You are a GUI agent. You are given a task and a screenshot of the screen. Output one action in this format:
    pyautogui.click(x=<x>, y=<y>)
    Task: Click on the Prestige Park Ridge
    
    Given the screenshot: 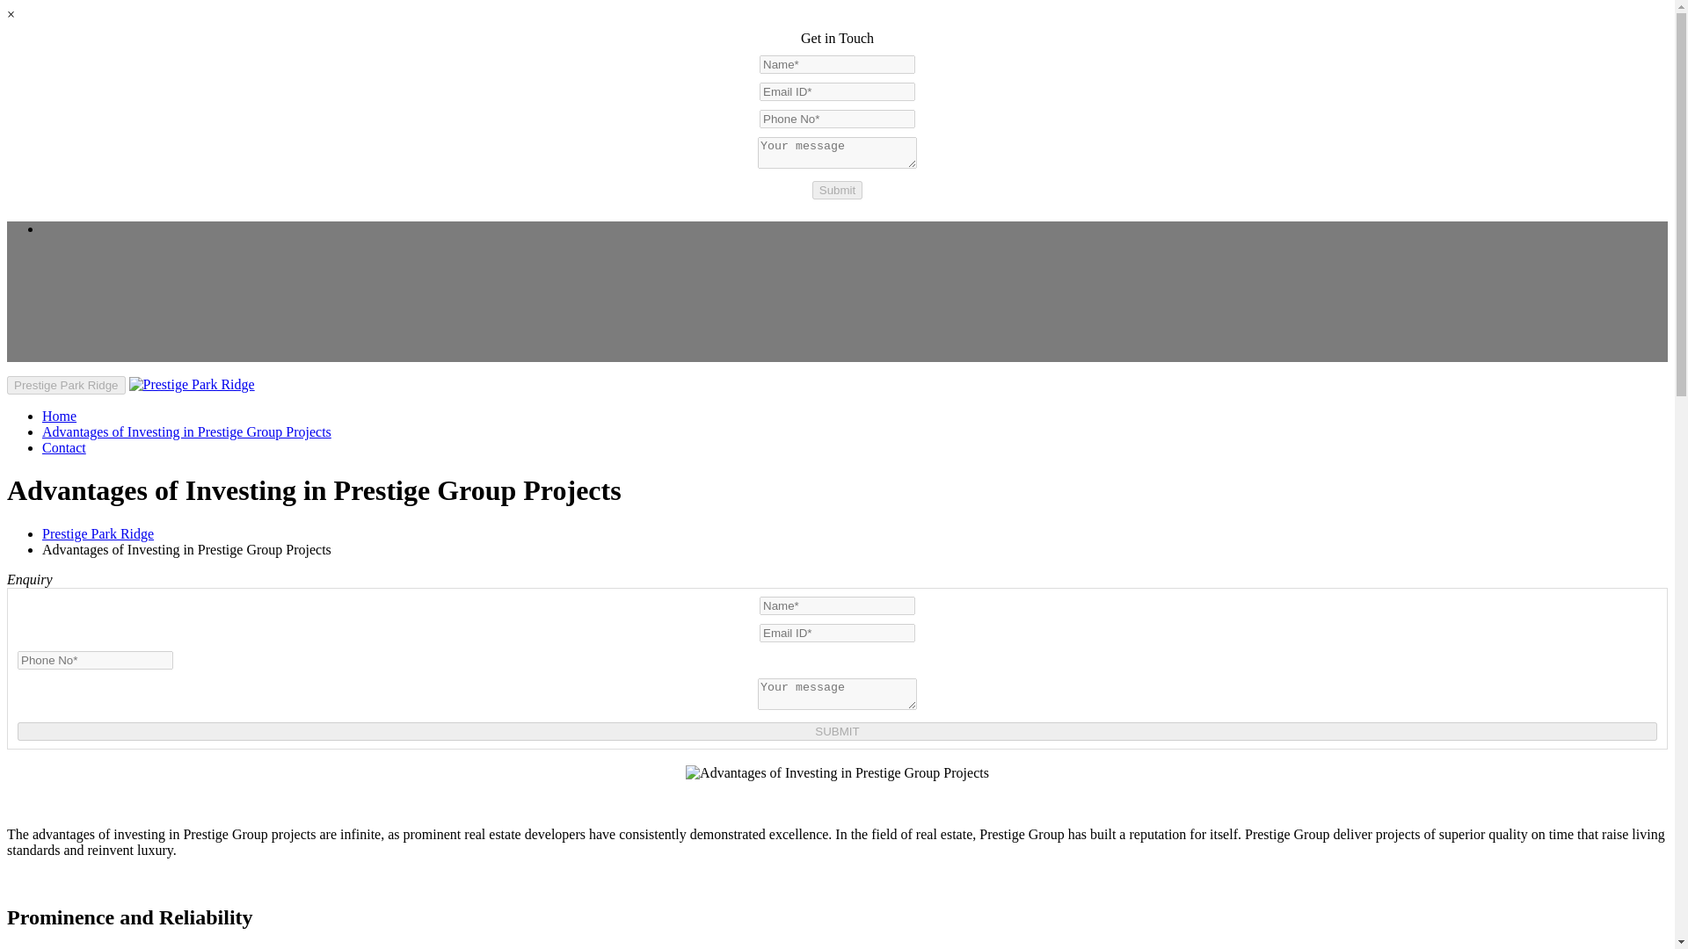 What is the action you would take?
    pyautogui.click(x=65, y=385)
    